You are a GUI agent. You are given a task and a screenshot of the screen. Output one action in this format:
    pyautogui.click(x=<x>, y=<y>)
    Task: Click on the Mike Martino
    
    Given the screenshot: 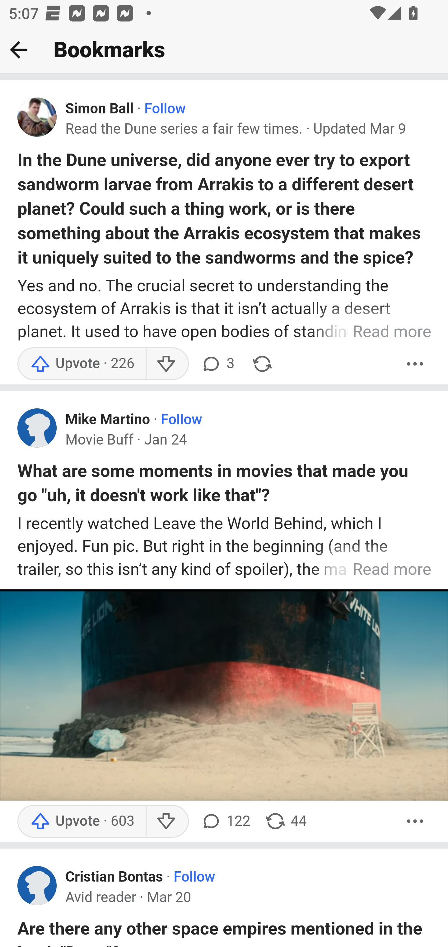 What is the action you would take?
    pyautogui.click(x=108, y=419)
    